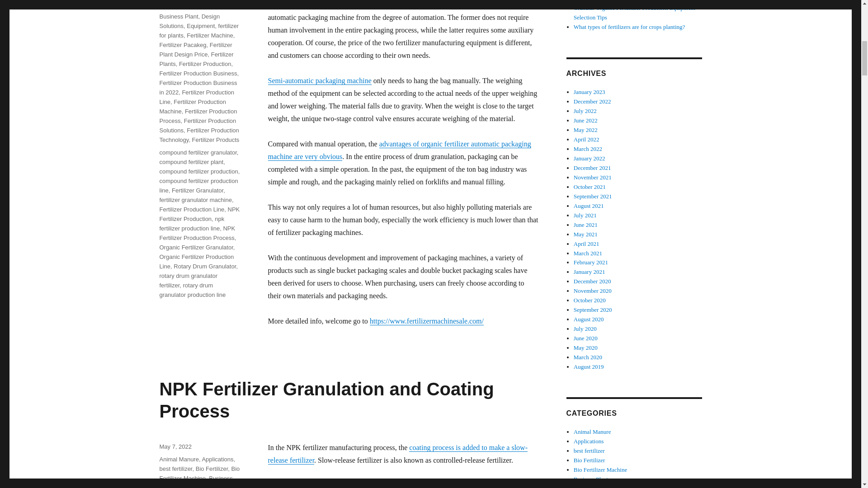 This screenshot has width=868, height=488. What do you see at coordinates (210, 35) in the screenshot?
I see `Fertilizer Machine` at bounding box center [210, 35].